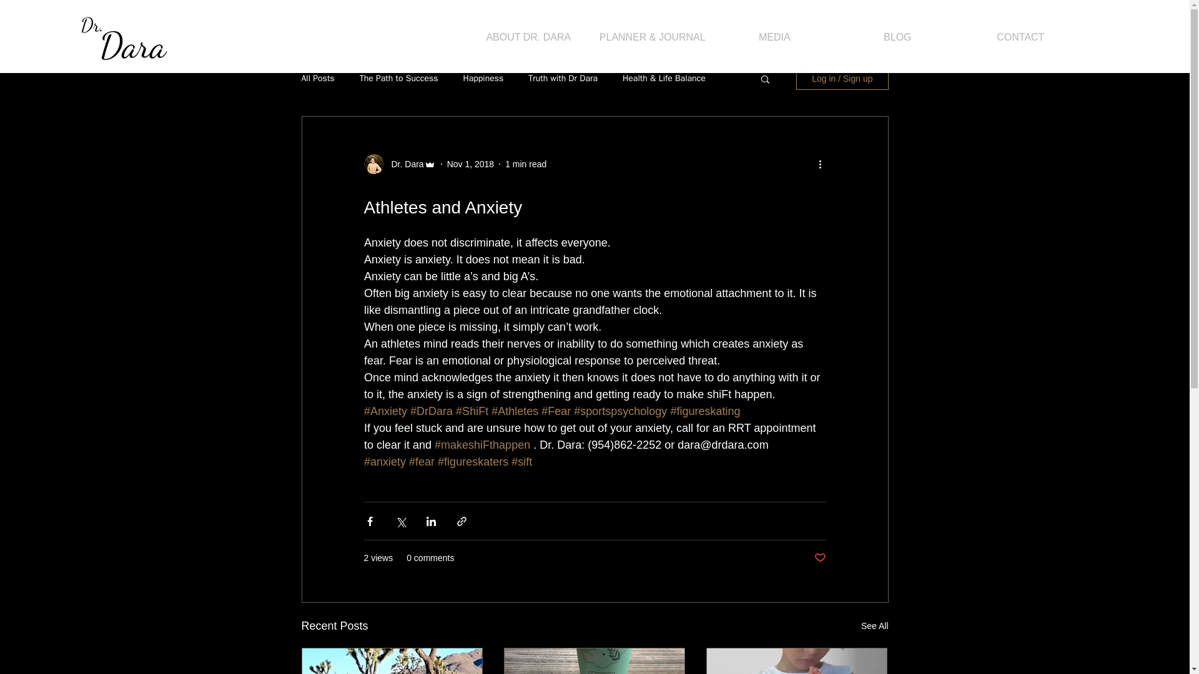 Image resolution: width=1199 pixels, height=674 pixels. What do you see at coordinates (403, 164) in the screenshot?
I see `Dr. Dara` at bounding box center [403, 164].